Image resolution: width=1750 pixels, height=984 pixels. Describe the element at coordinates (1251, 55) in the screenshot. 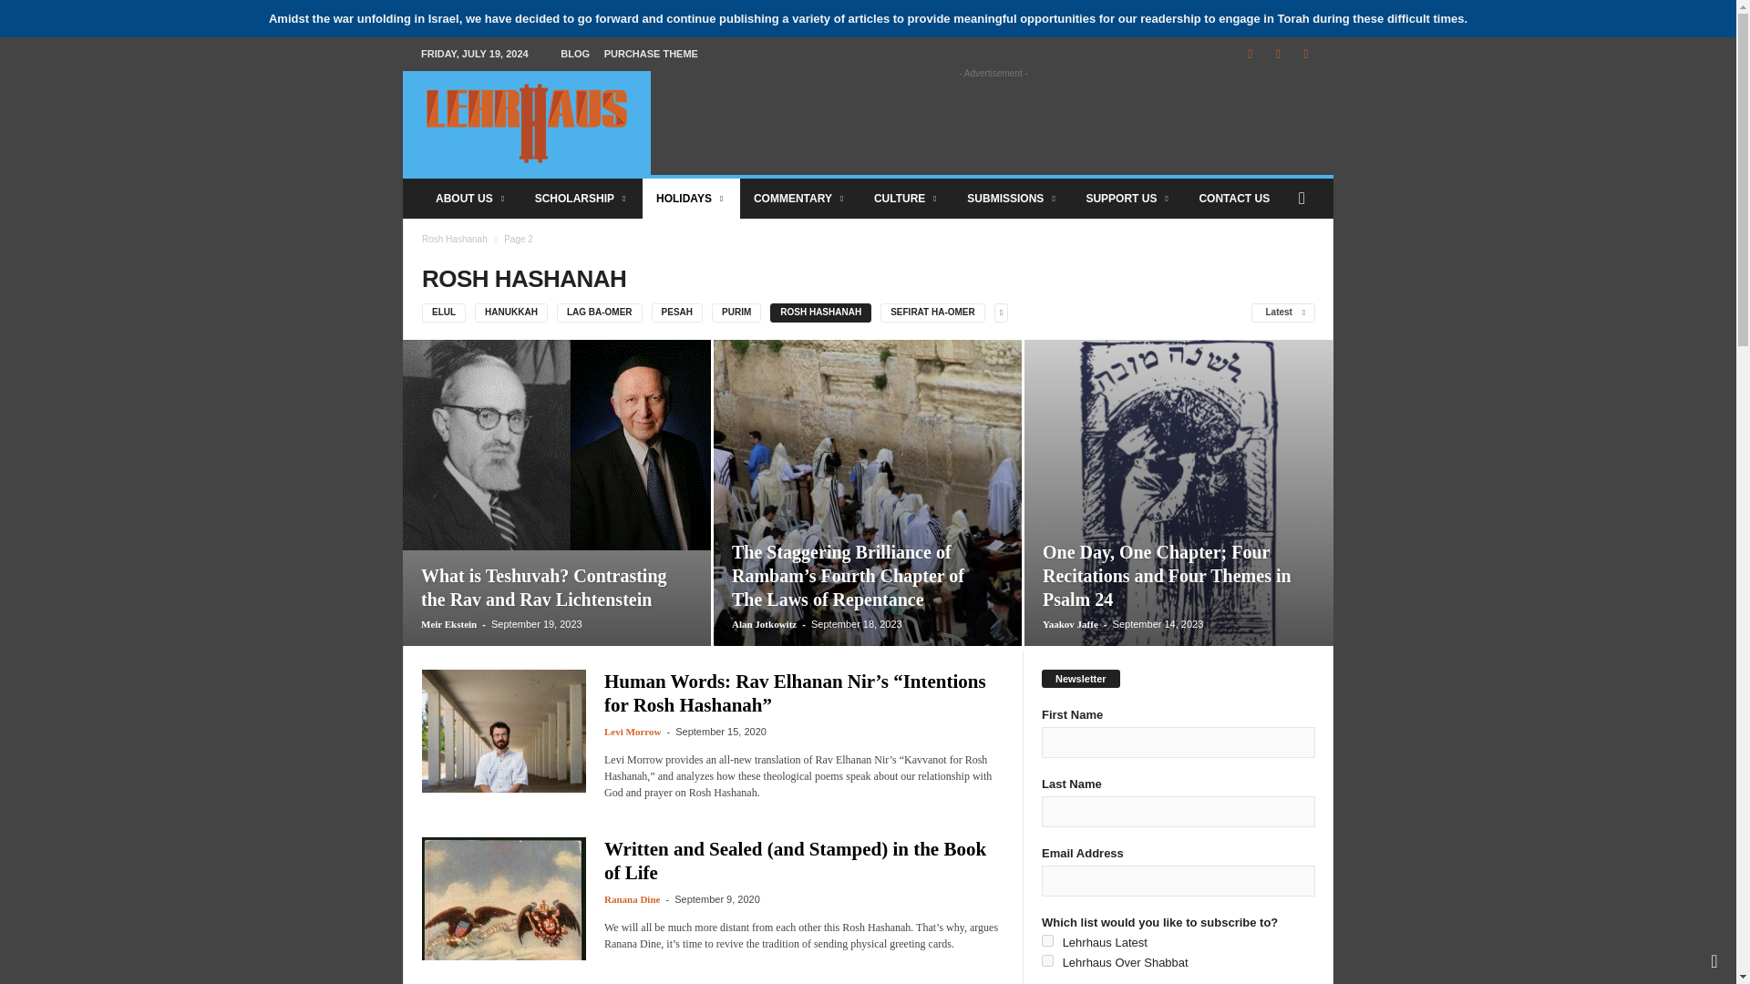

I see `Facebook` at that location.